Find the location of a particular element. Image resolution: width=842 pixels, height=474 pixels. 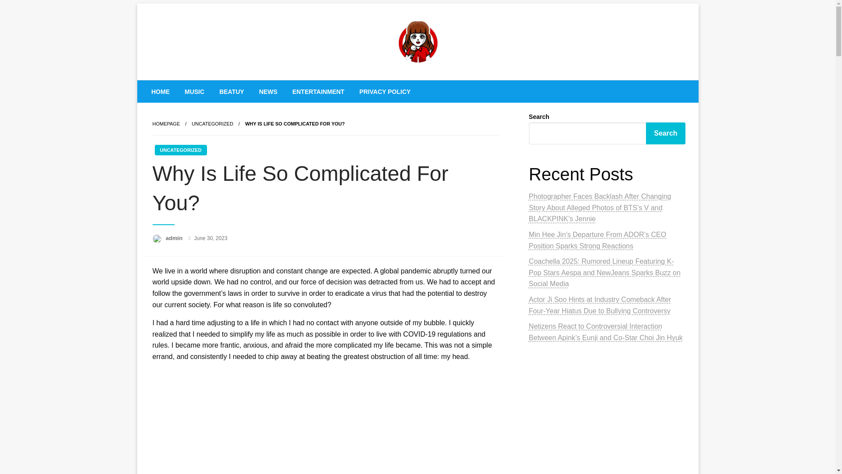

HOME is located at coordinates (161, 91).